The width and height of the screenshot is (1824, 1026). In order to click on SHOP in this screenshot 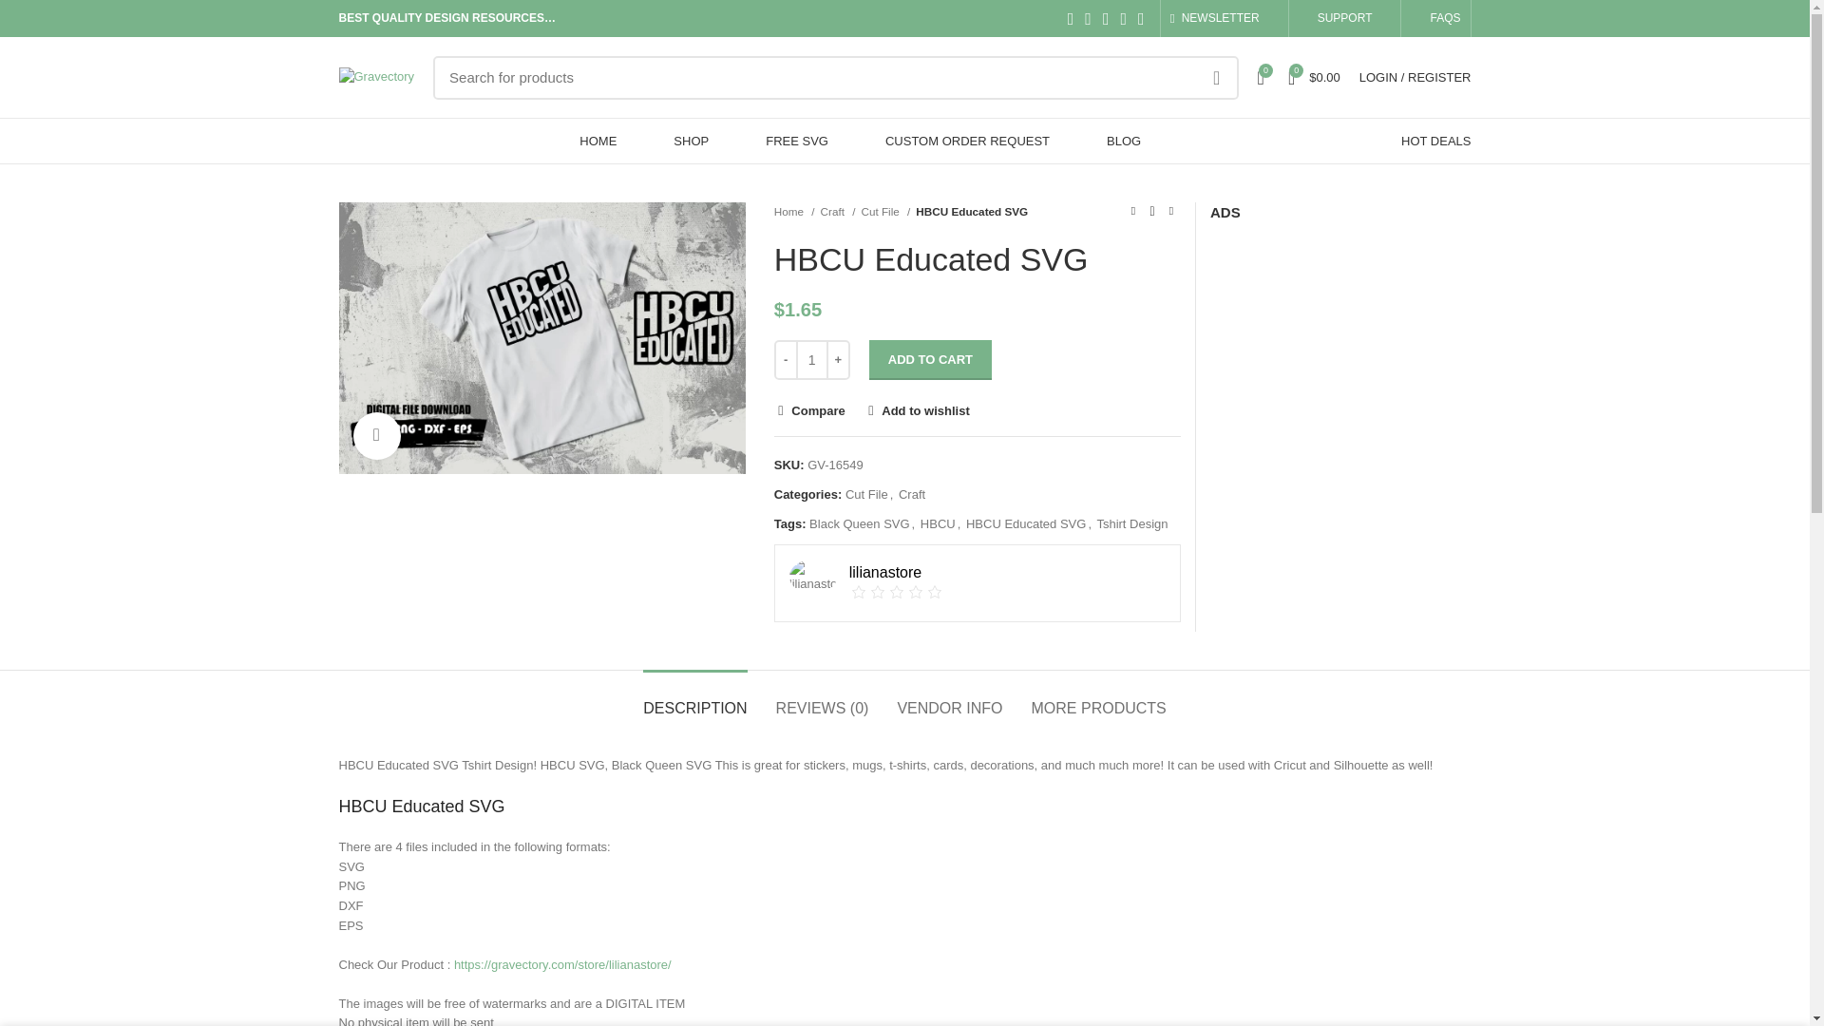, I will do `click(692, 141)`.